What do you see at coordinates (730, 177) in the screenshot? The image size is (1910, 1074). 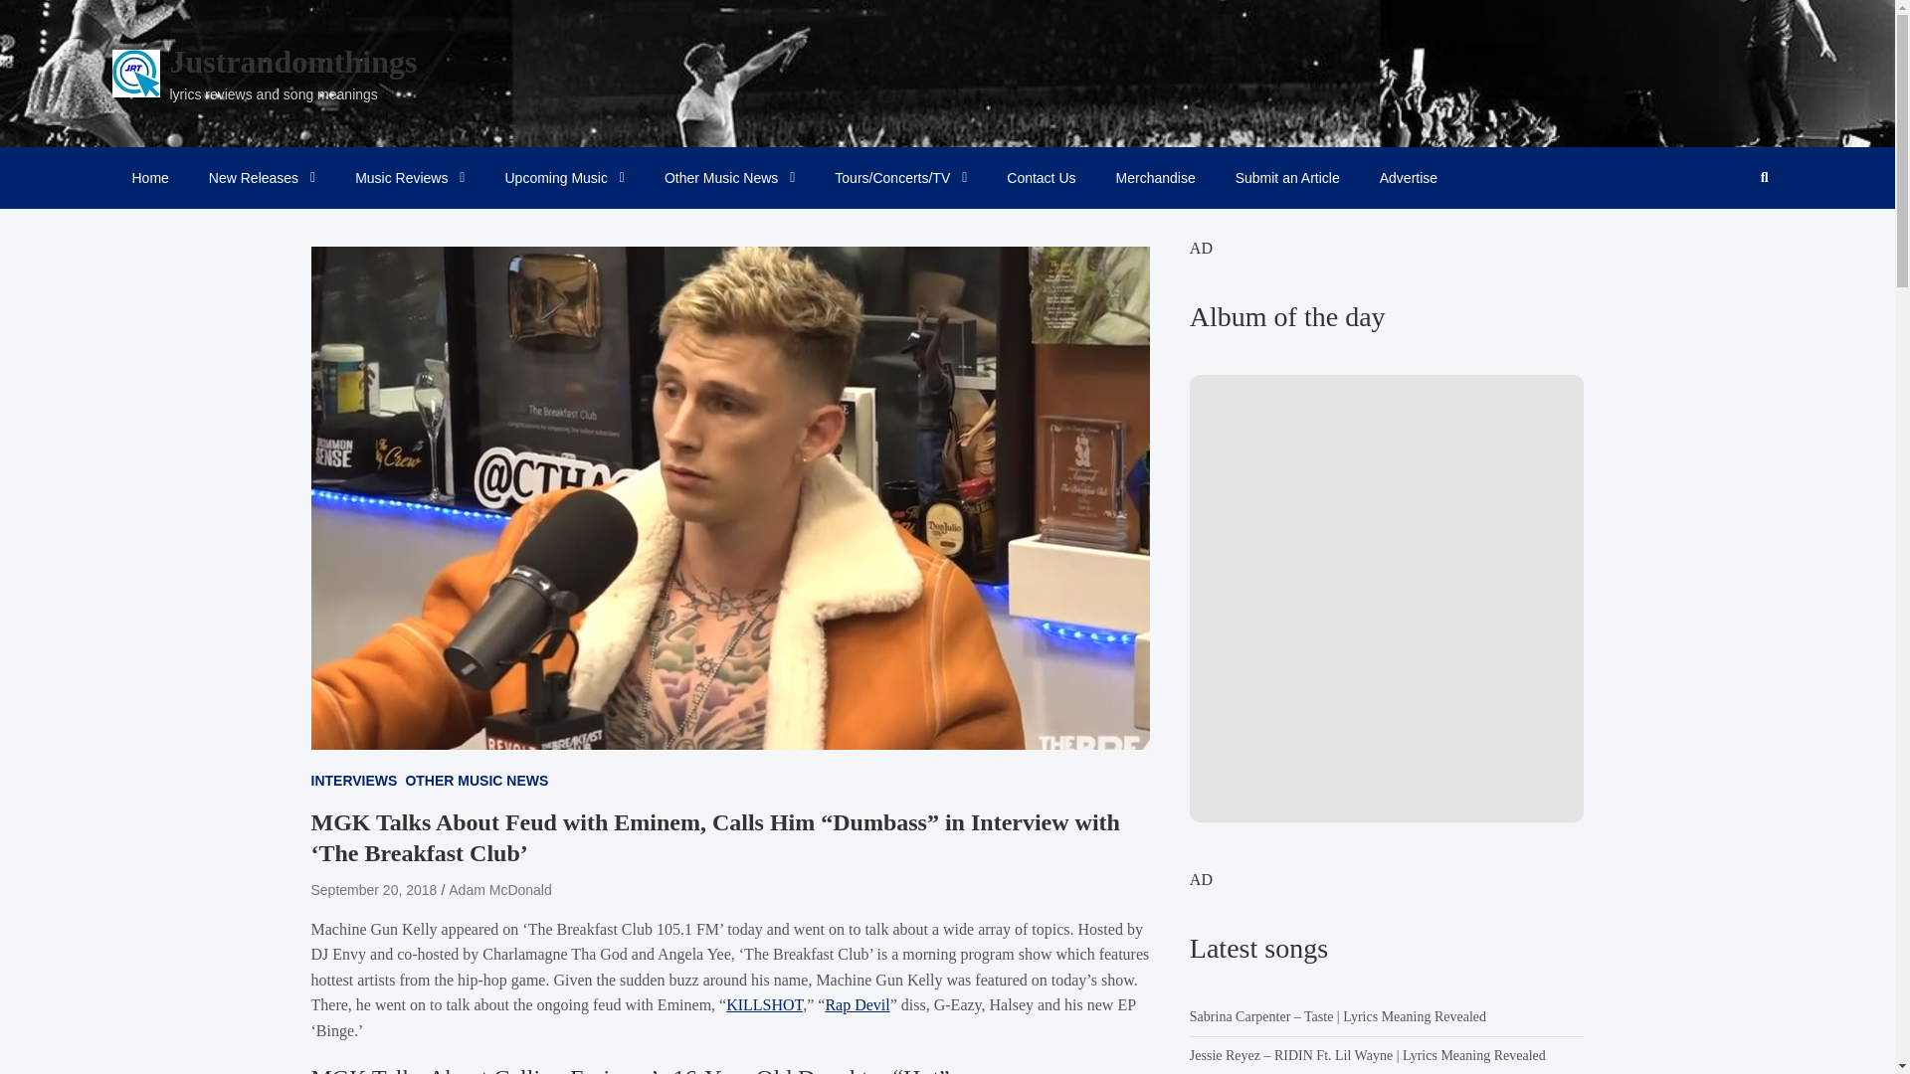 I see `Other Music News` at bounding box center [730, 177].